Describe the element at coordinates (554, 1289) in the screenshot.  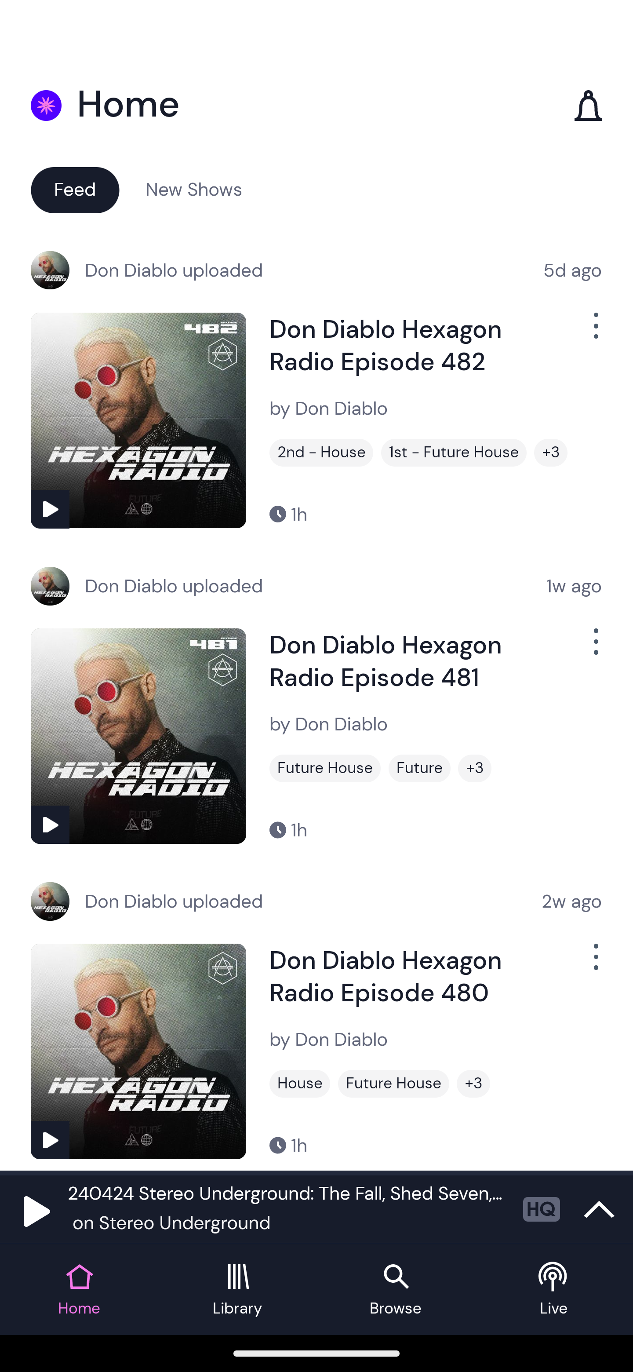
I see `Live tab Live` at that location.